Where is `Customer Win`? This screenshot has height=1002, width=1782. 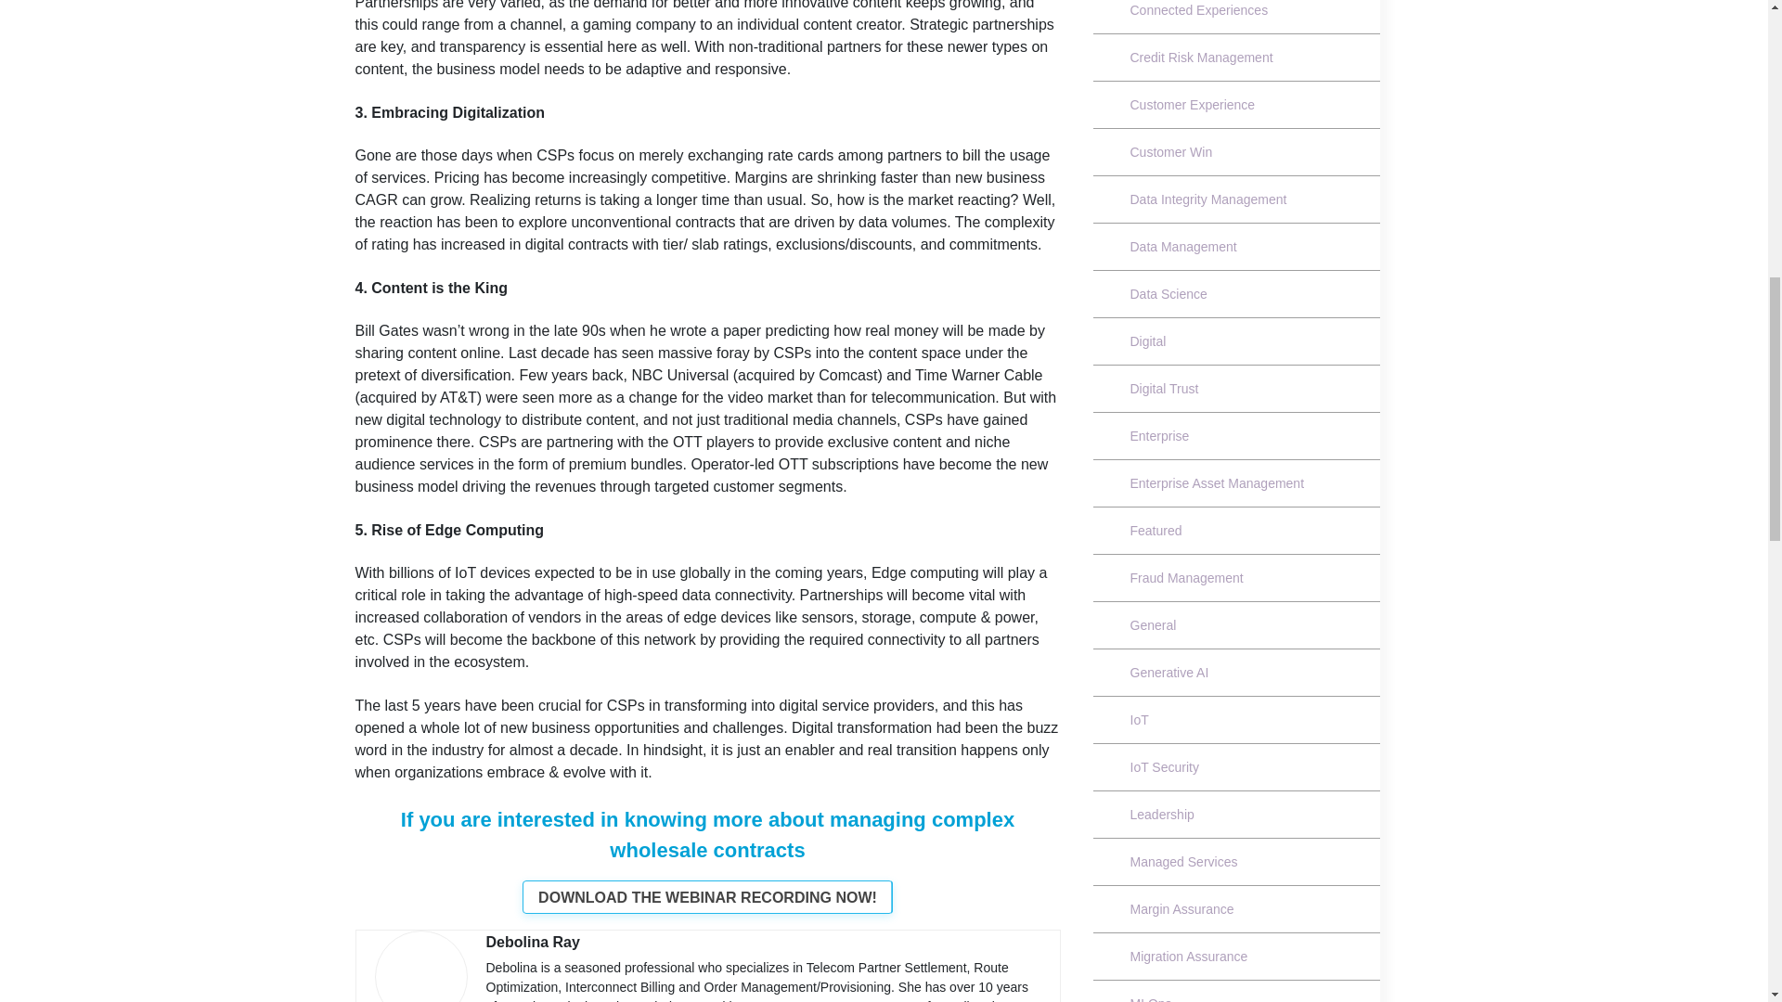
Customer Win is located at coordinates (1171, 151).